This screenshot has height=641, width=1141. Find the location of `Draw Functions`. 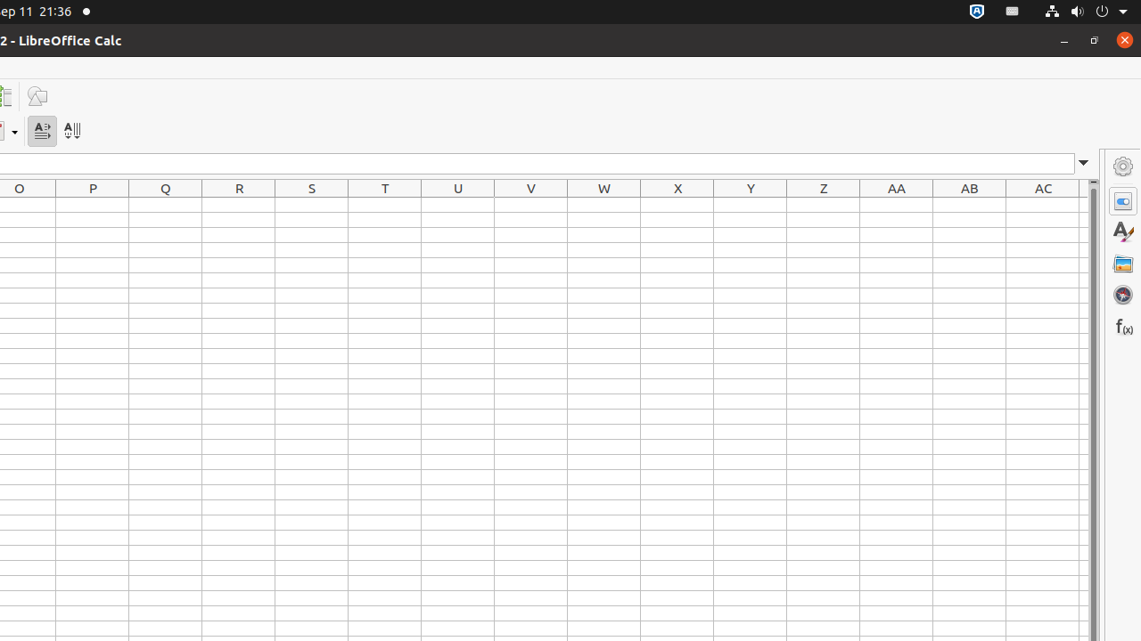

Draw Functions is located at coordinates (37, 96).